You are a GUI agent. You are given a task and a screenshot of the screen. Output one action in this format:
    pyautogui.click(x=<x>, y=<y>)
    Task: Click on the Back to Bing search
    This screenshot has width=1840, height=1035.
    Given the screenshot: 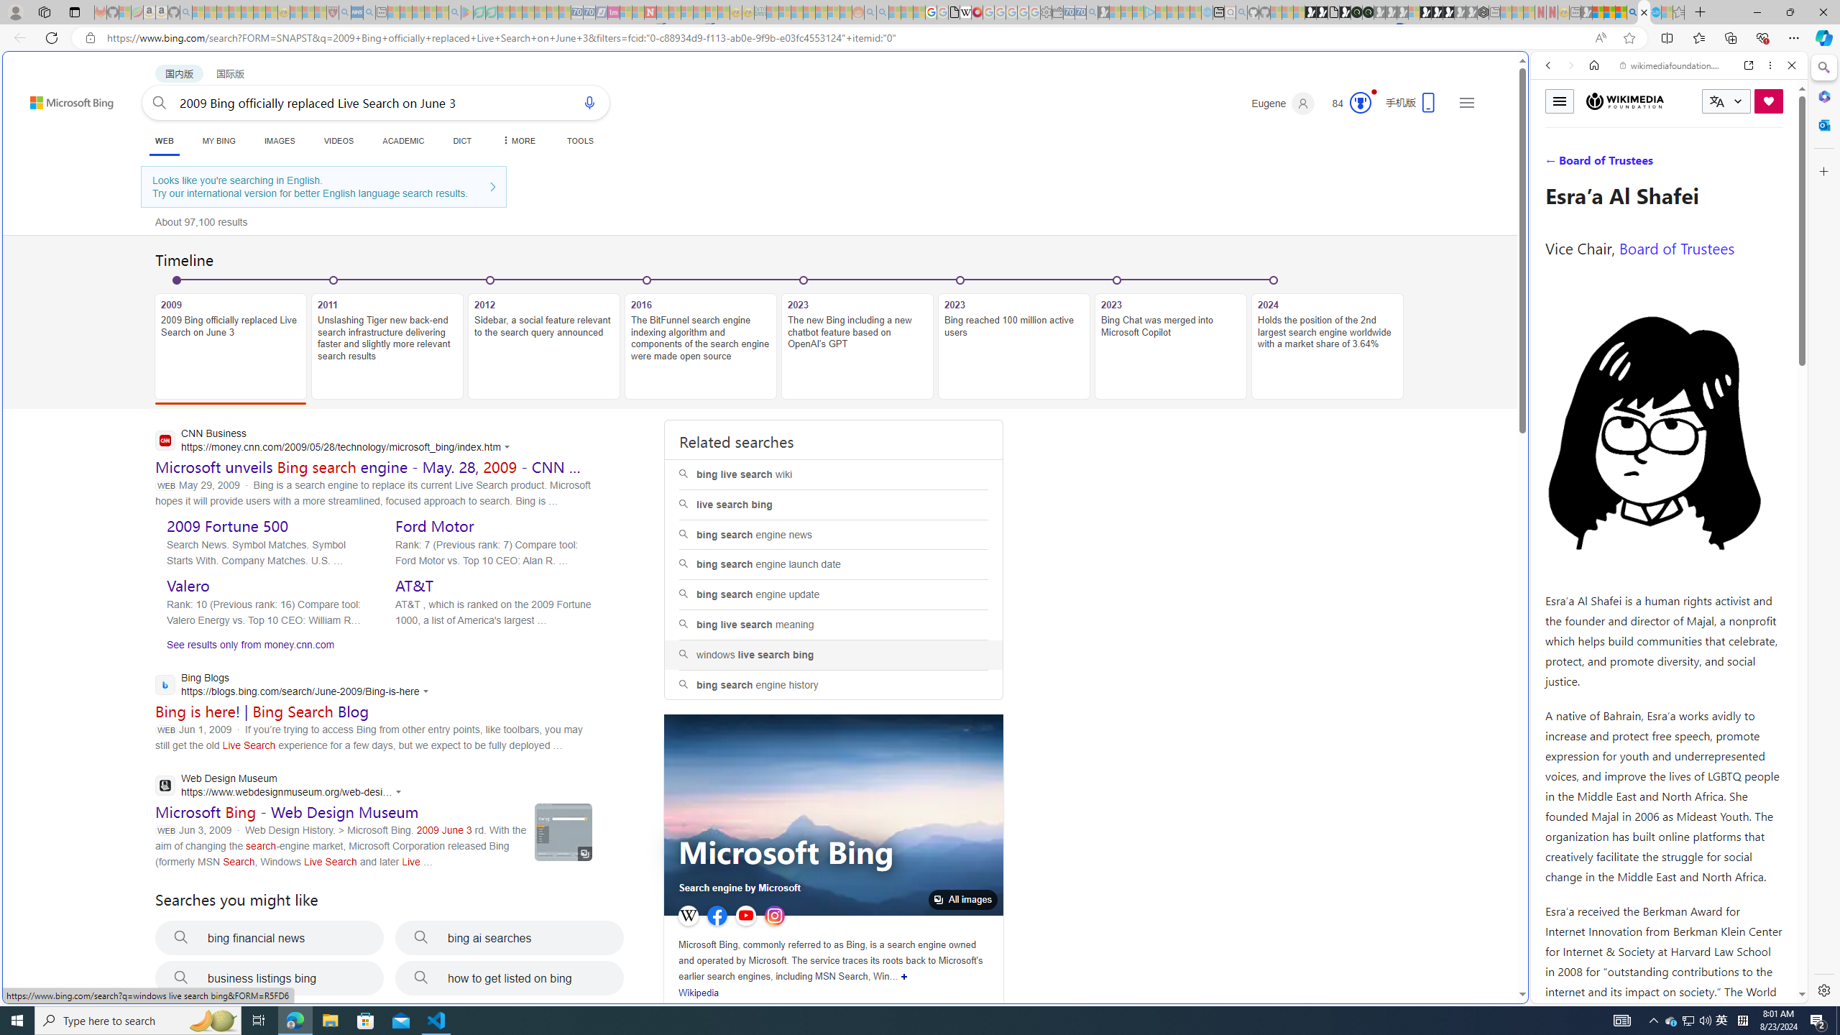 What is the action you would take?
    pyautogui.click(x=63, y=99)
    